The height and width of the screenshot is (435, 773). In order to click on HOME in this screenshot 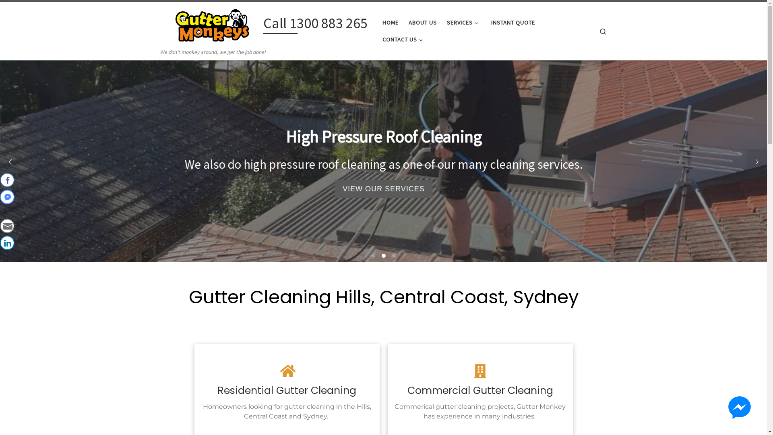, I will do `click(391, 23)`.